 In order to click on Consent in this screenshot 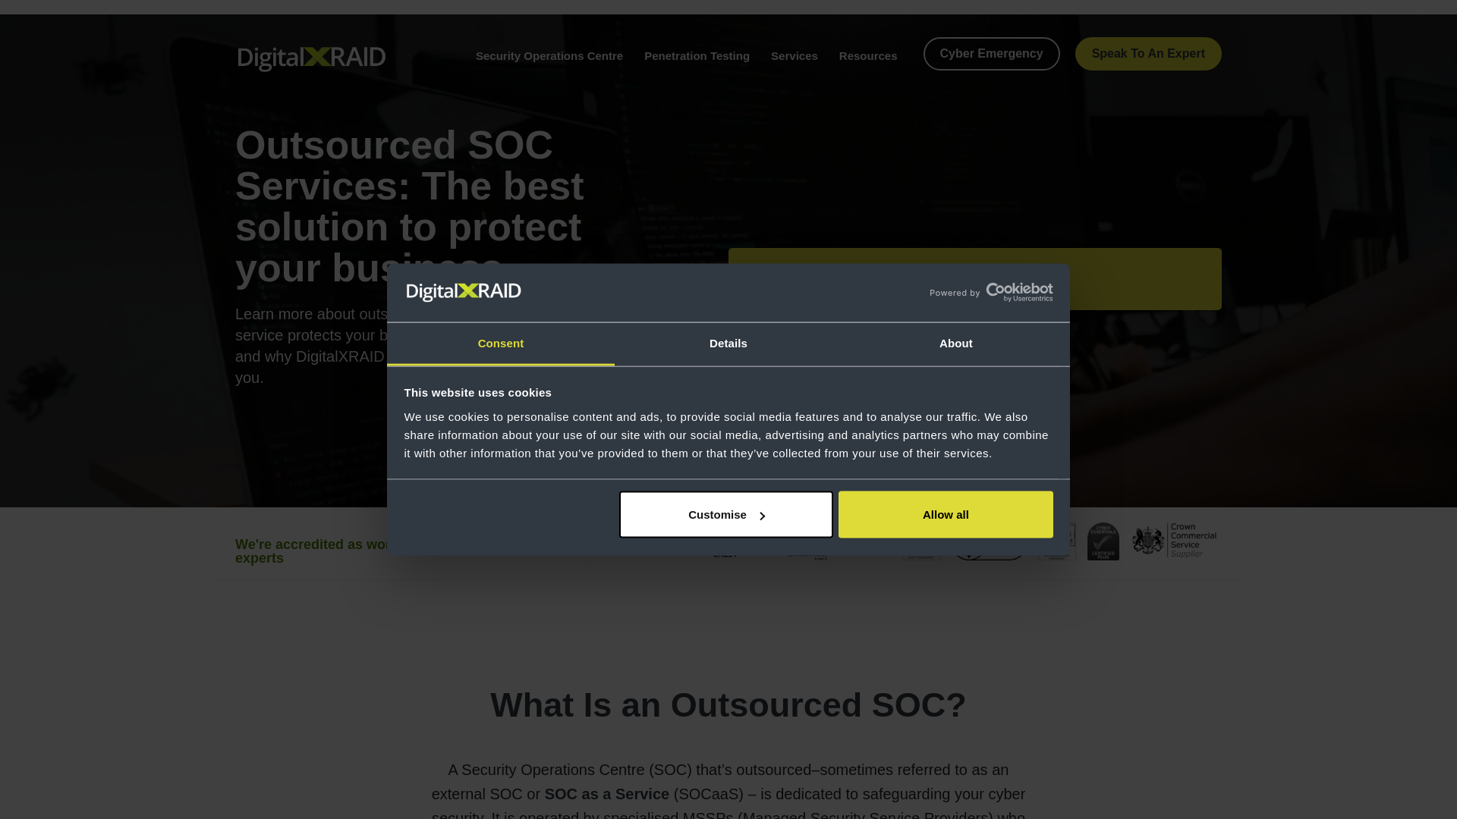, I will do `click(501, 344)`.